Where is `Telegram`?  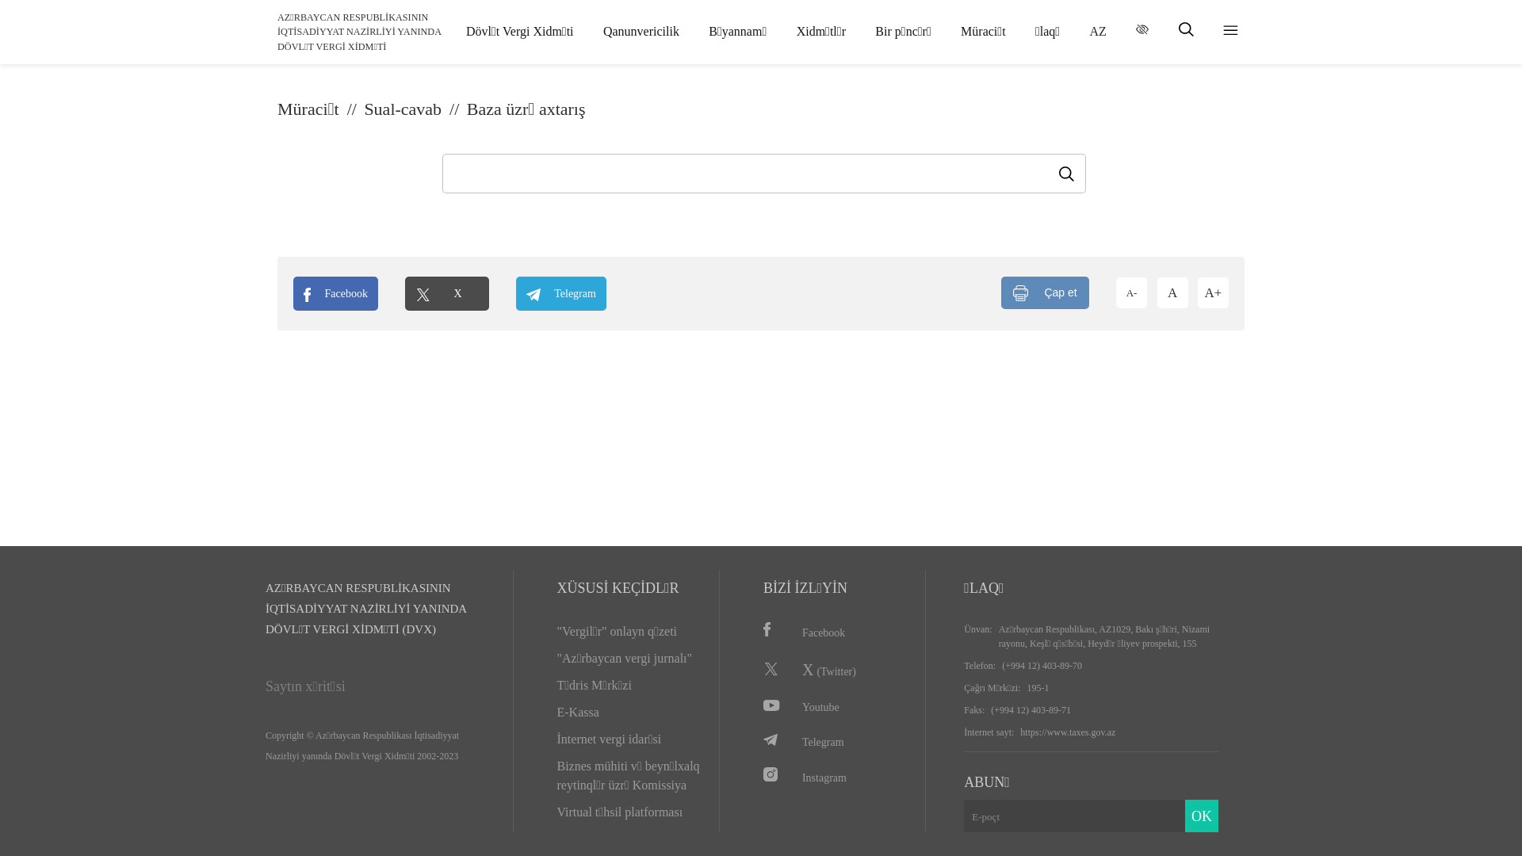
Telegram is located at coordinates (561, 293).